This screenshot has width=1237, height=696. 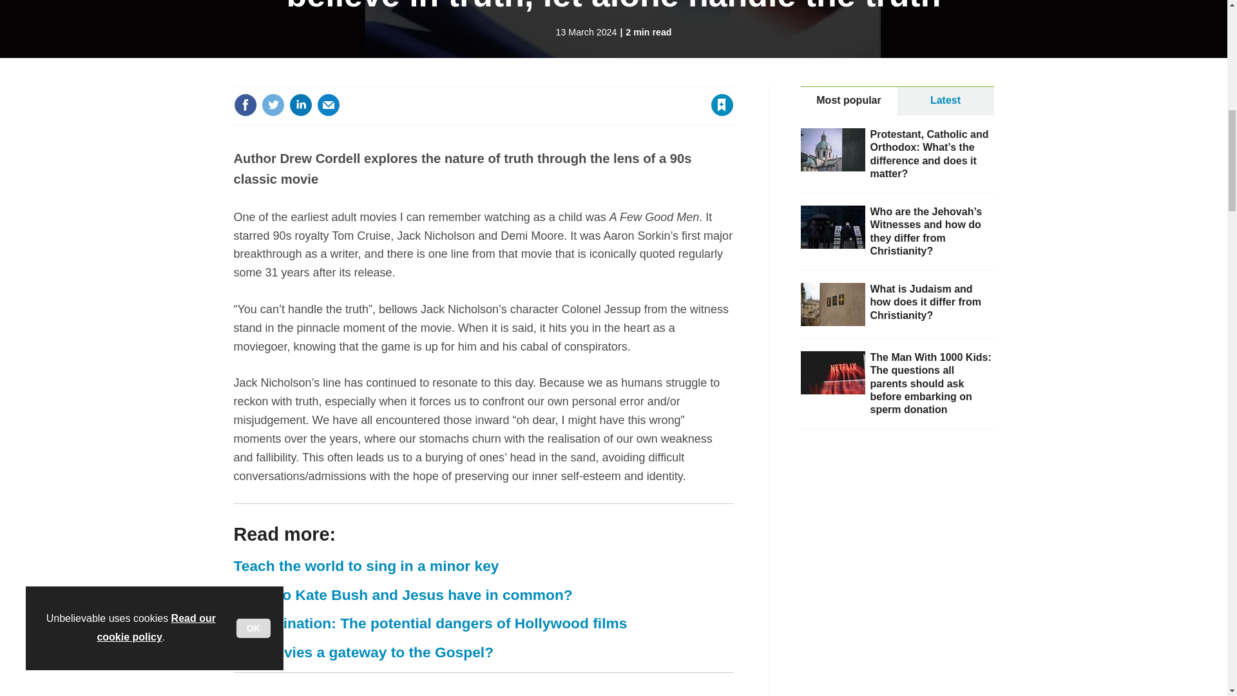 What do you see at coordinates (273, 104) in the screenshot?
I see `Share this on Twitter` at bounding box center [273, 104].